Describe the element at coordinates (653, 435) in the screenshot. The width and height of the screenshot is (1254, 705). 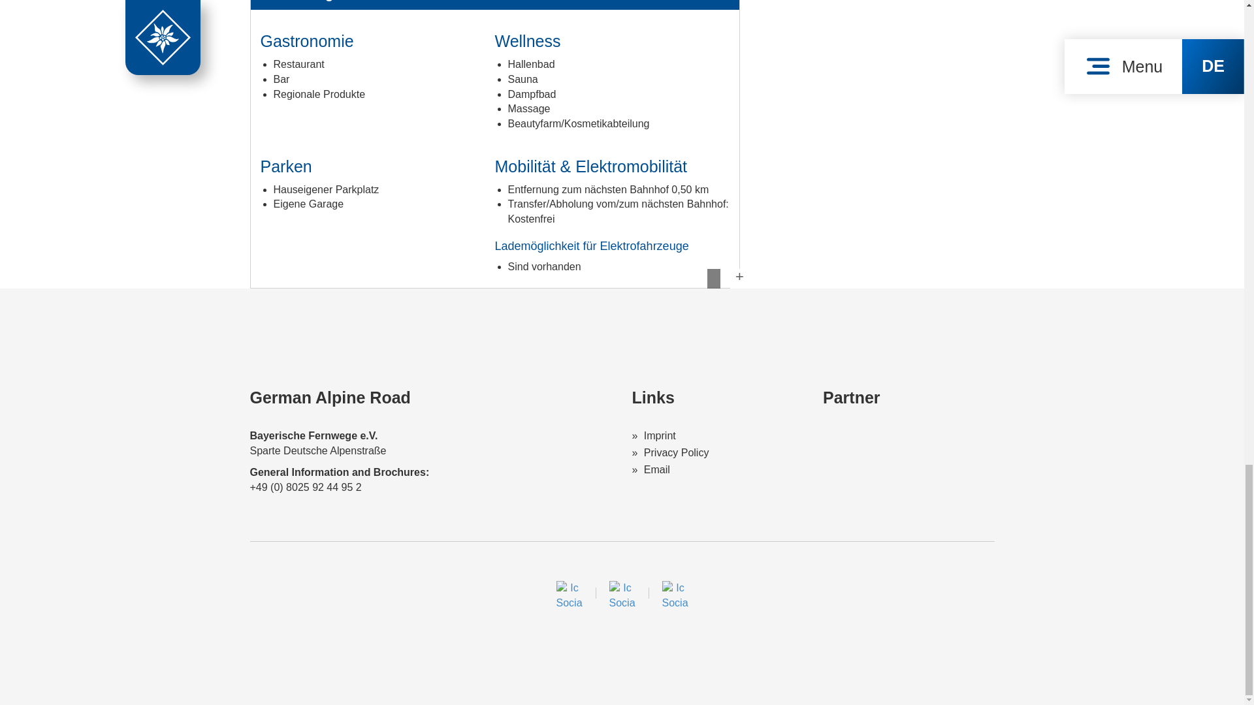
I see `Imprint` at that location.